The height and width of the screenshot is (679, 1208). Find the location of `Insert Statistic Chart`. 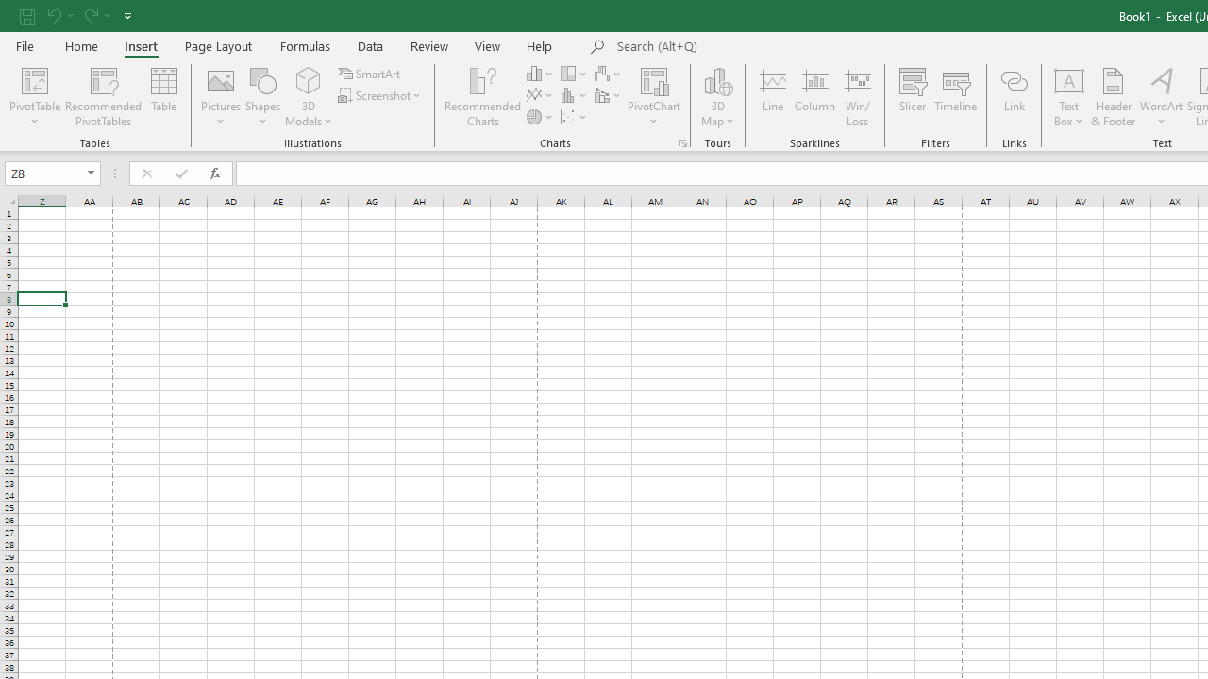

Insert Statistic Chart is located at coordinates (575, 96).